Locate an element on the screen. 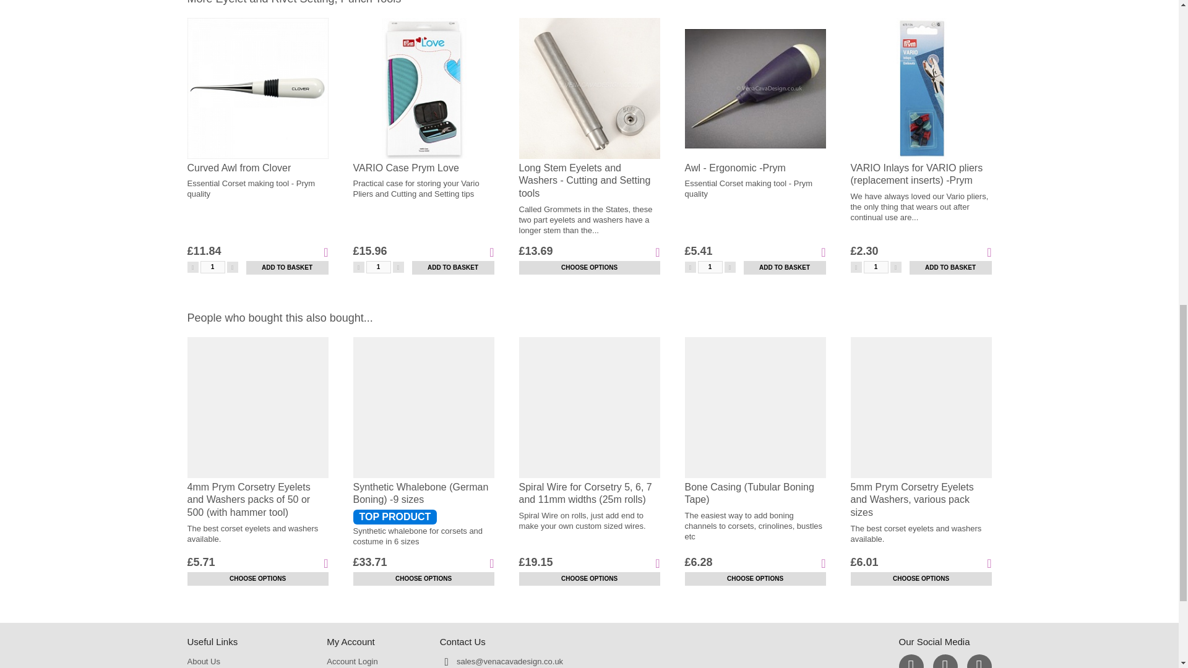  Choose Options is located at coordinates (588, 267).